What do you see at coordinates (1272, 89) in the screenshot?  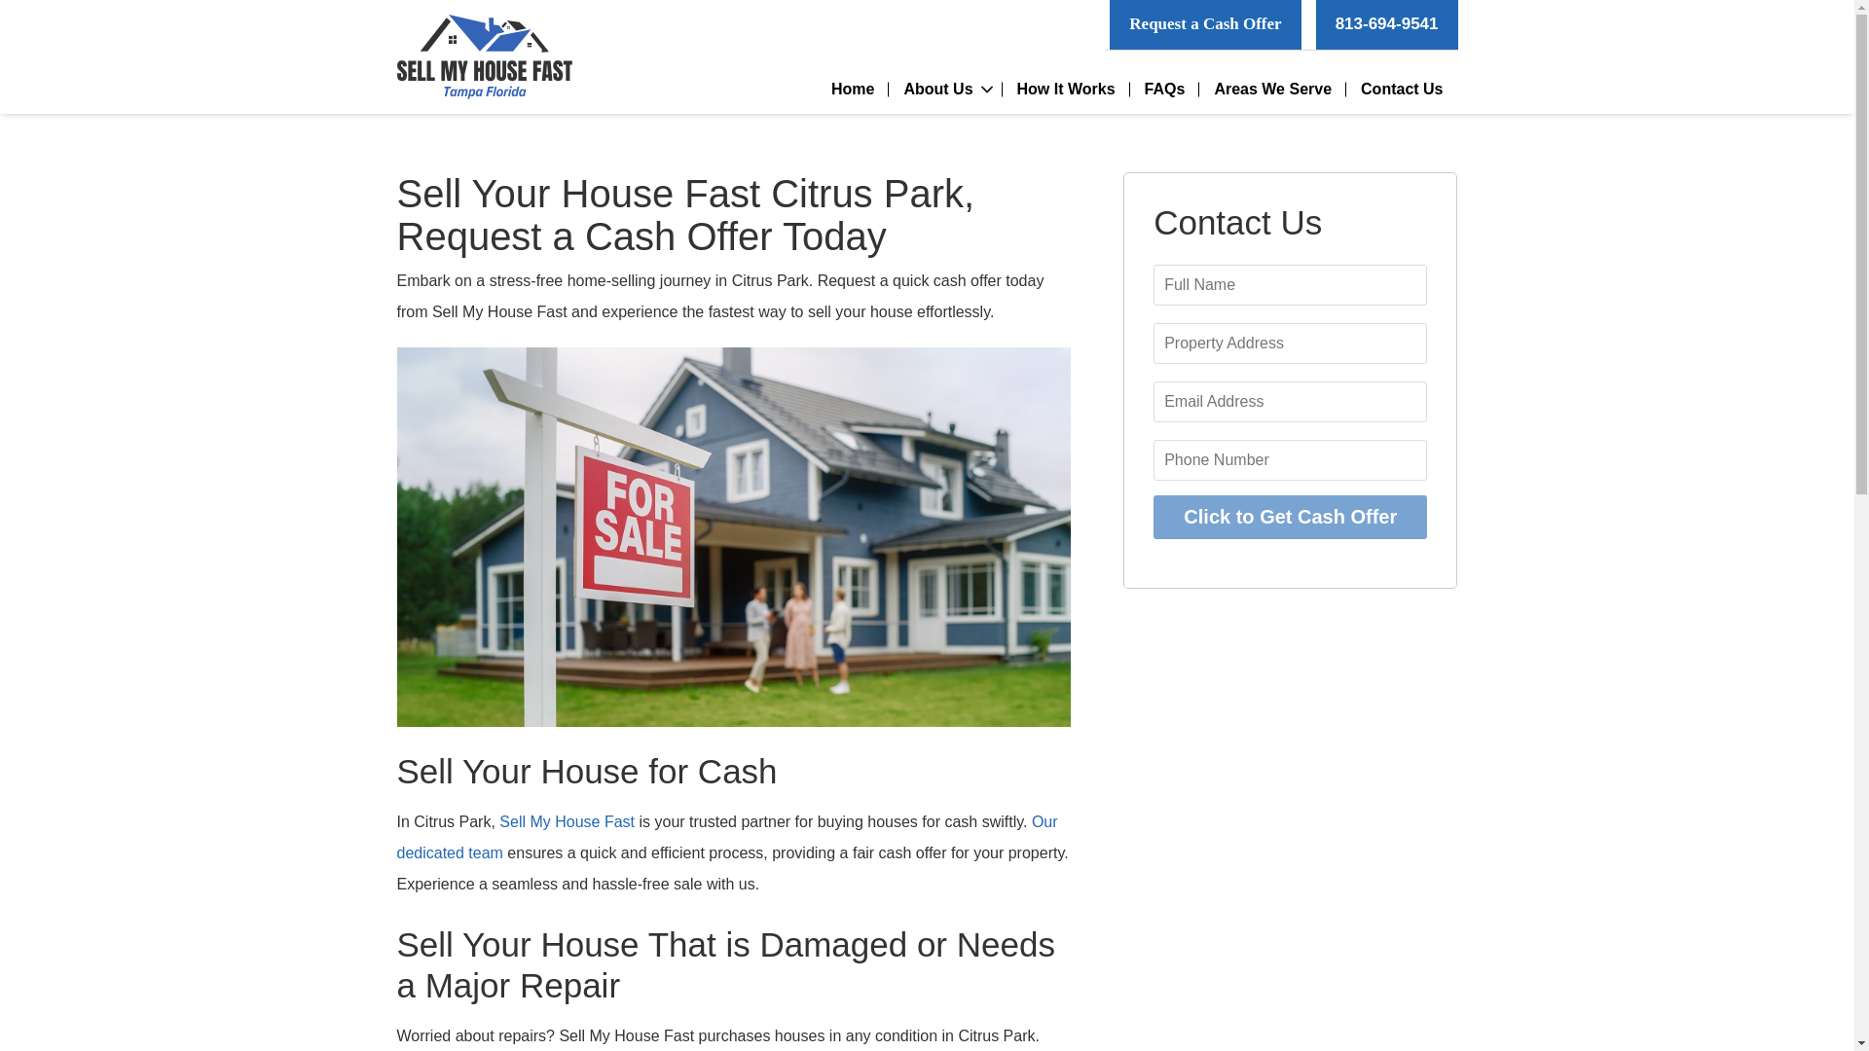 I see `Areas We Serve` at bounding box center [1272, 89].